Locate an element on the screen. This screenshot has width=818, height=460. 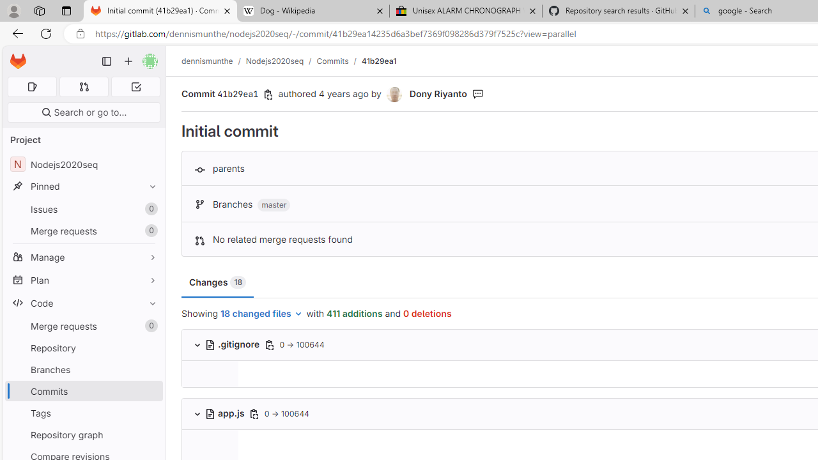
Merge requests 0 is located at coordinates (84, 87).